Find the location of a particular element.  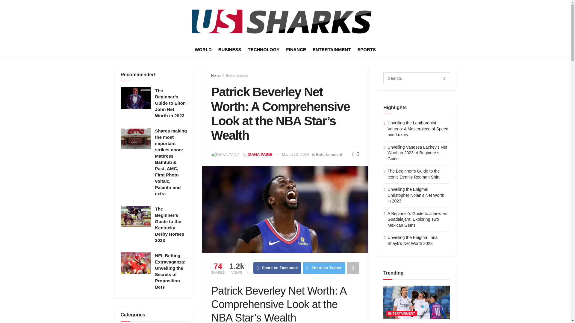

Share on Facebook is located at coordinates (277, 268).